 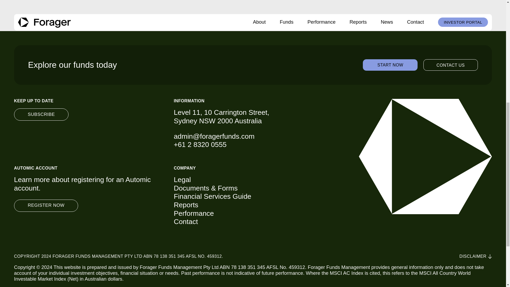 What do you see at coordinates (475, 256) in the screenshot?
I see `DISCLAIMER` at bounding box center [475, 256].